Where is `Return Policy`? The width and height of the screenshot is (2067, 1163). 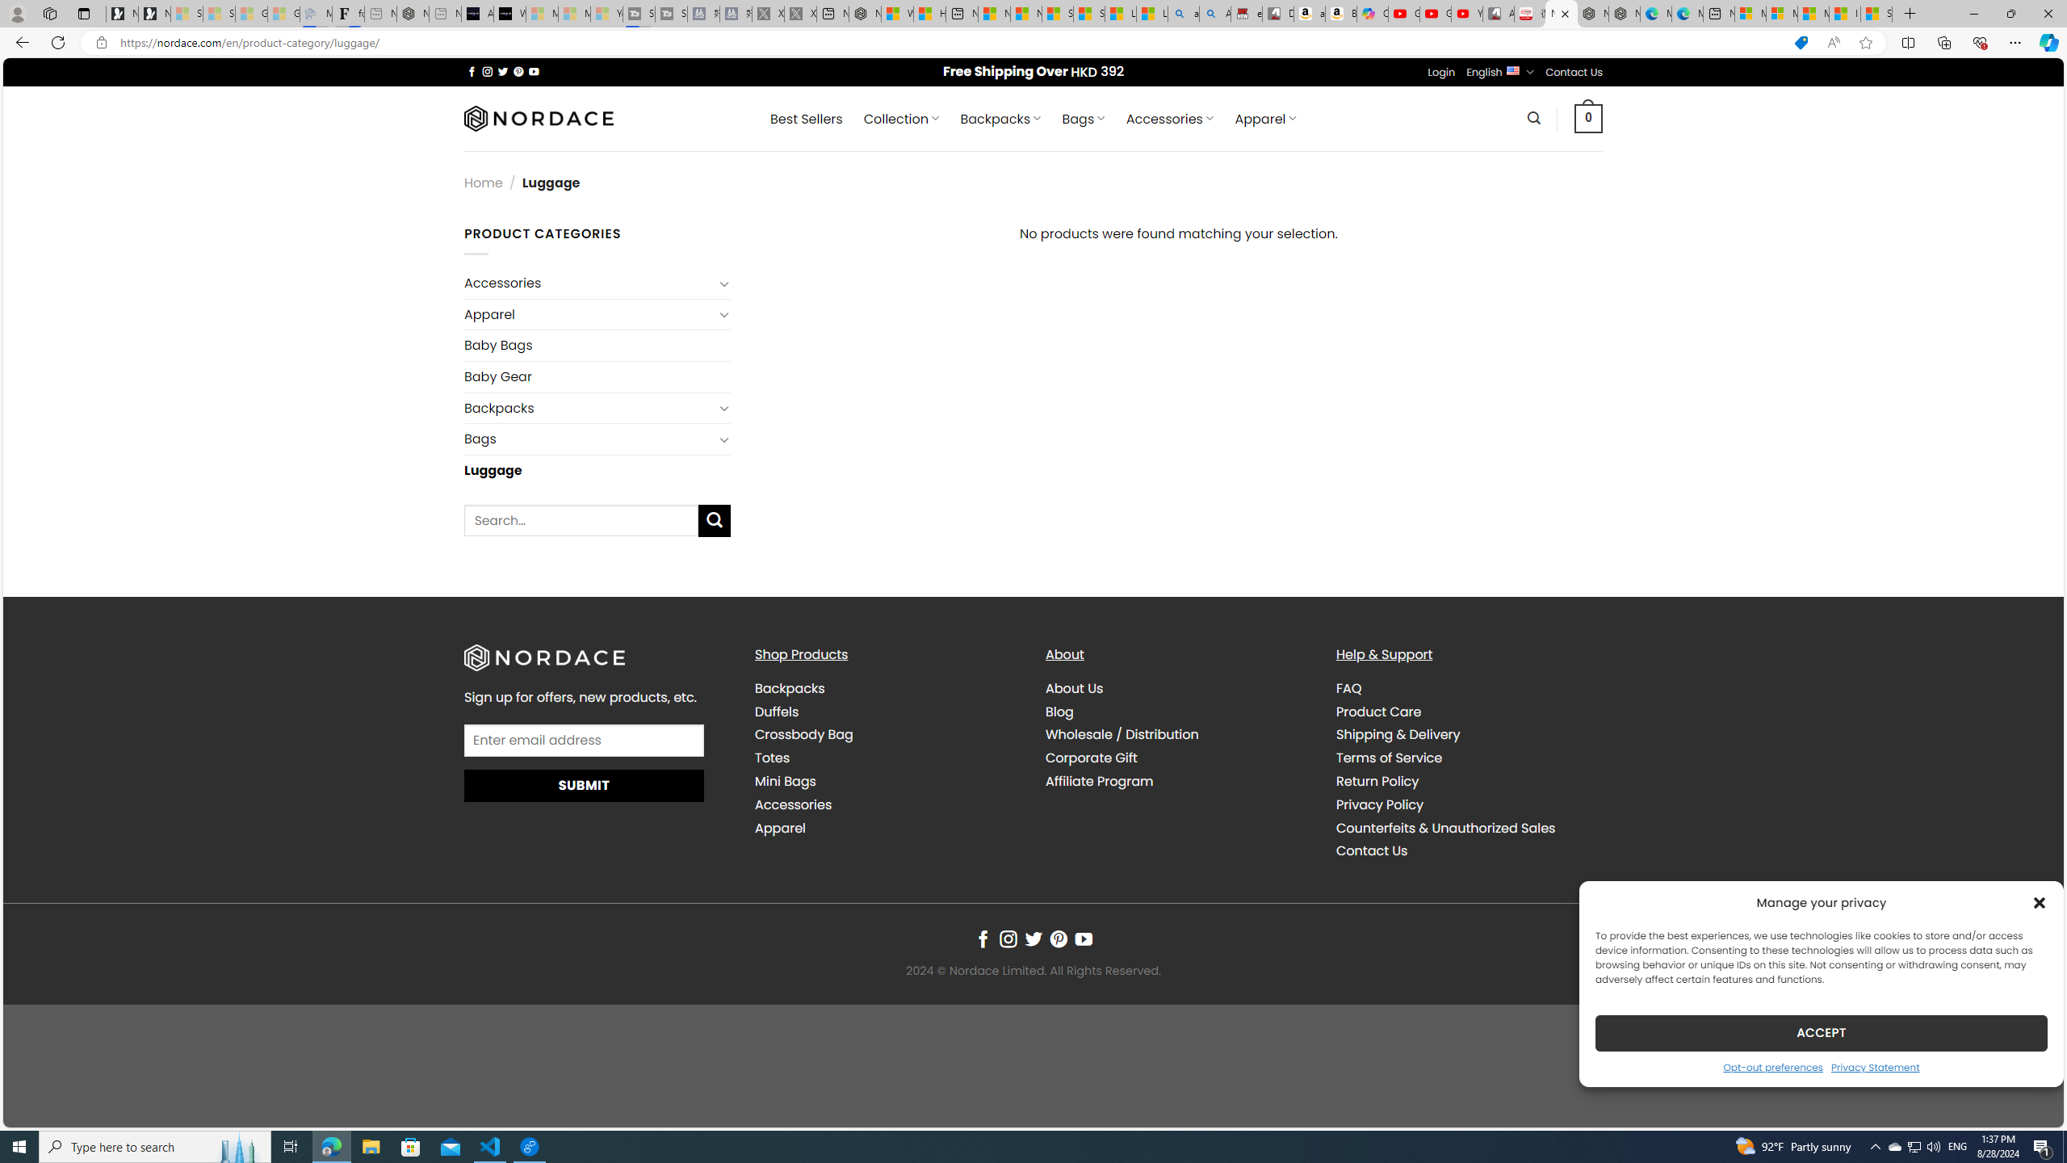
Return Policy is located at coordinates (1468, 781).